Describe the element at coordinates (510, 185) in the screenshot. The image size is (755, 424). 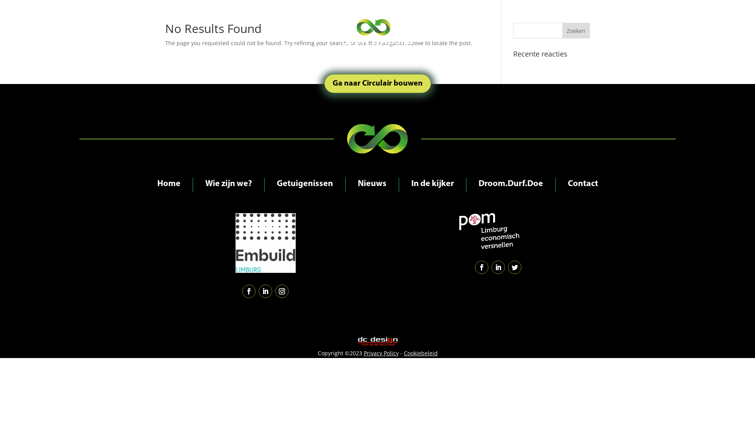
I see `Droom.Durf.Doe` at that location.